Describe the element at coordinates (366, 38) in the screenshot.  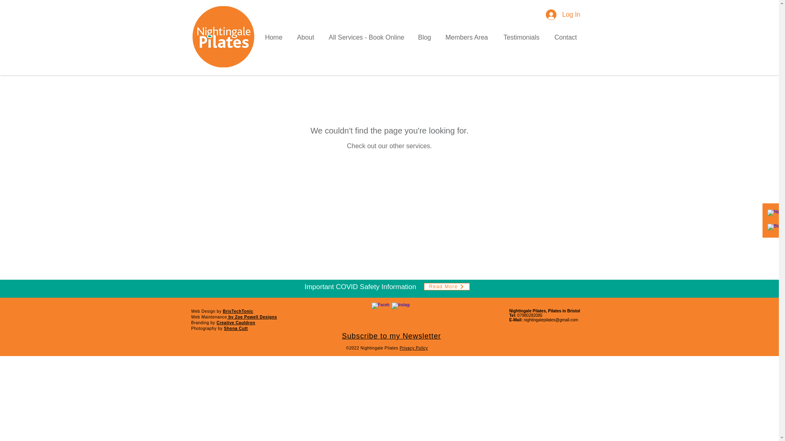
I see `All Services - Book Online` at that location.